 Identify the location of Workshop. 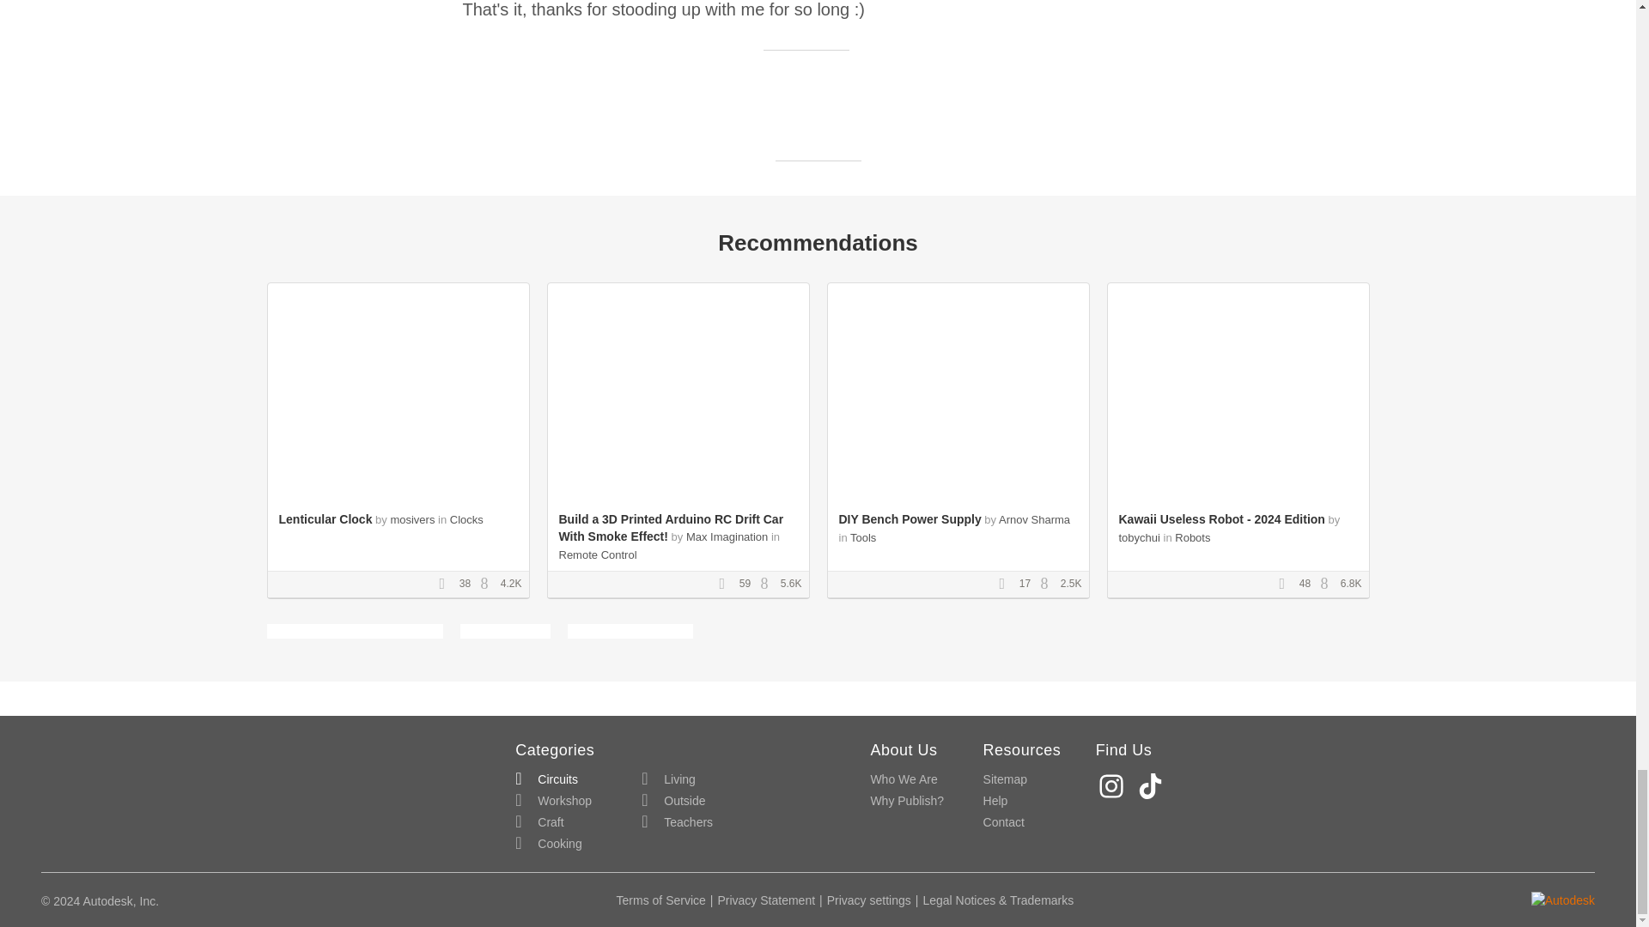
(553, 802).